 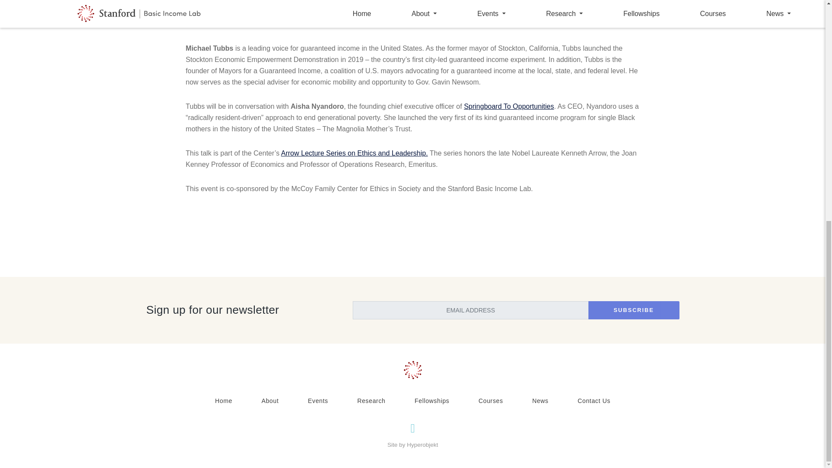 I want to click on Home, so click(x=223, y=400).